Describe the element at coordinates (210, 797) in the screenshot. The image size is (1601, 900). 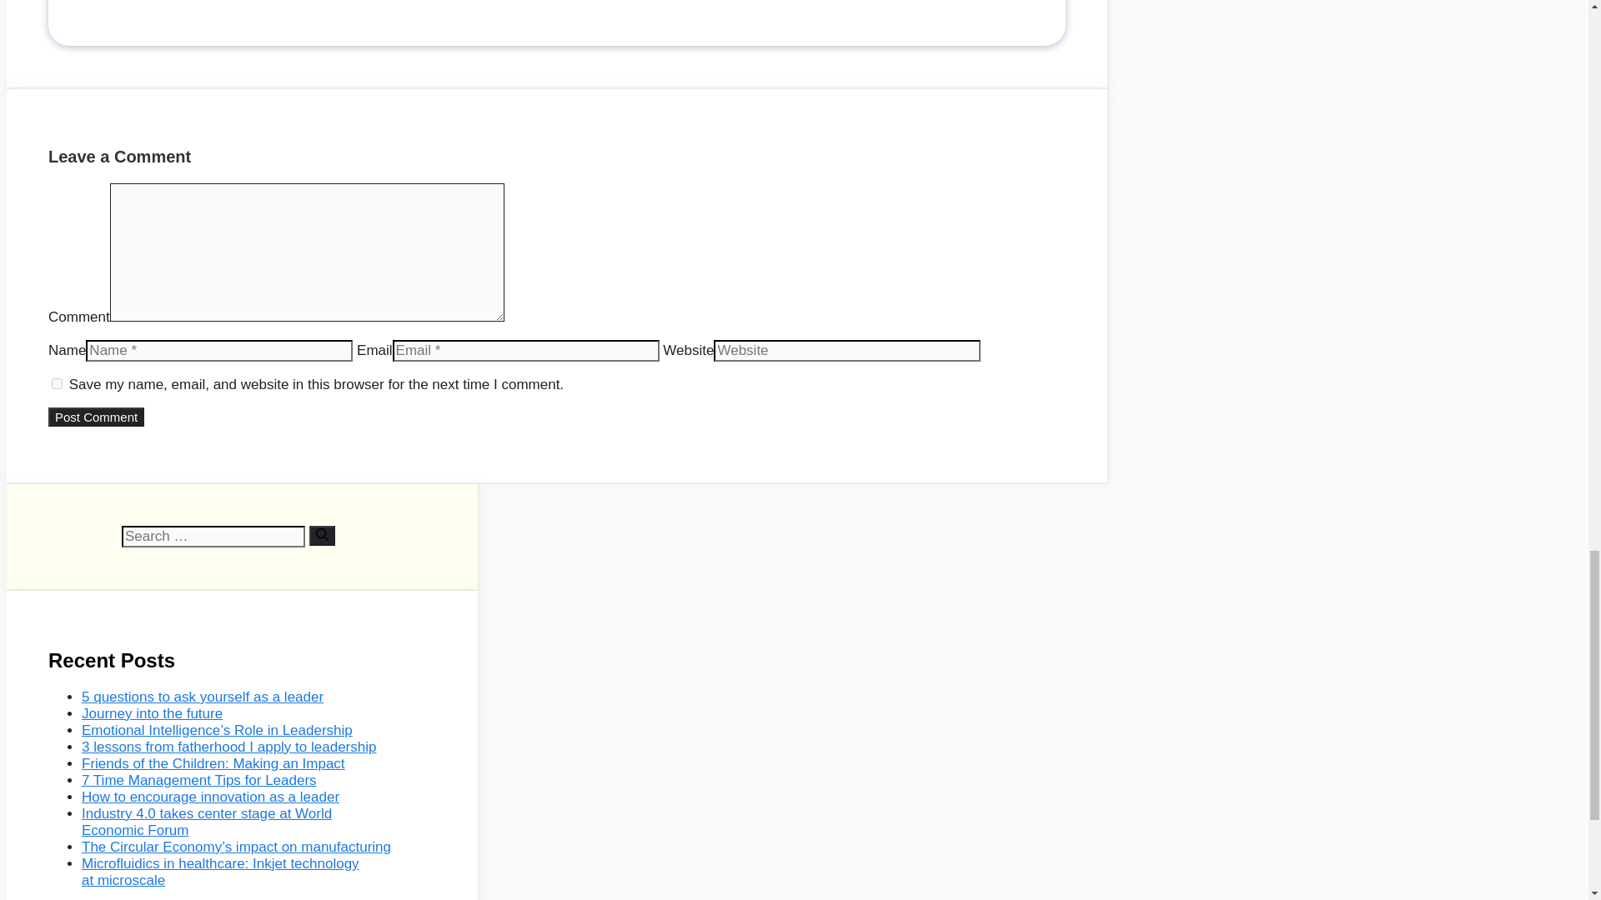
I see `How to encourage innovation as a leader` at that location.